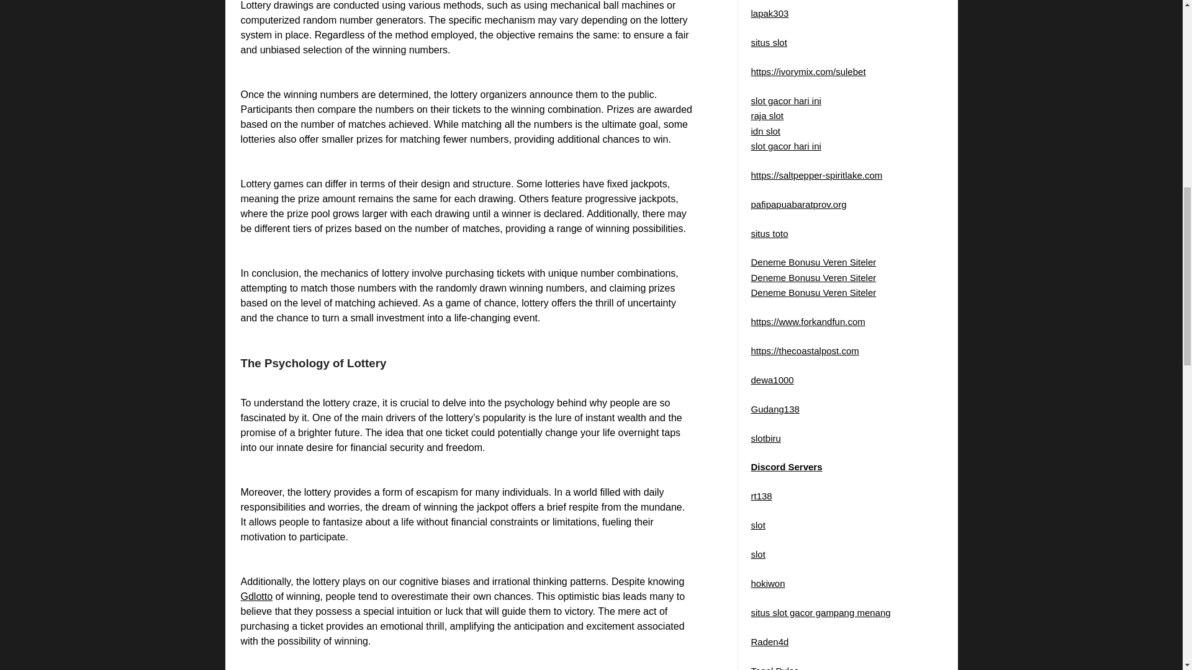 This screenshot has height=670, width=1192. Describe the element at coordinates (813, 262) in the screenshot. I see `Deneme Bonusu Veren Siteler` at that location.